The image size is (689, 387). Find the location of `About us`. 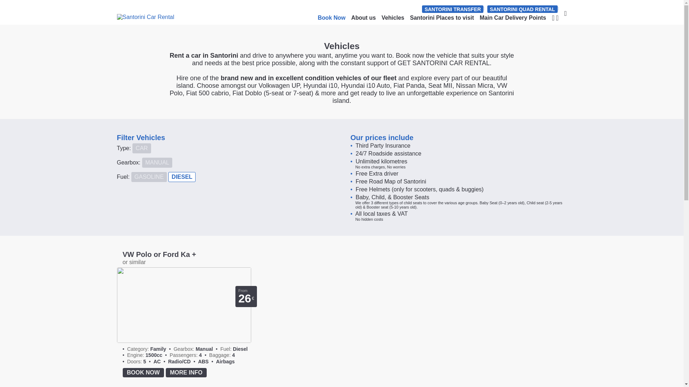

About us is located at coordinates (363, 18).